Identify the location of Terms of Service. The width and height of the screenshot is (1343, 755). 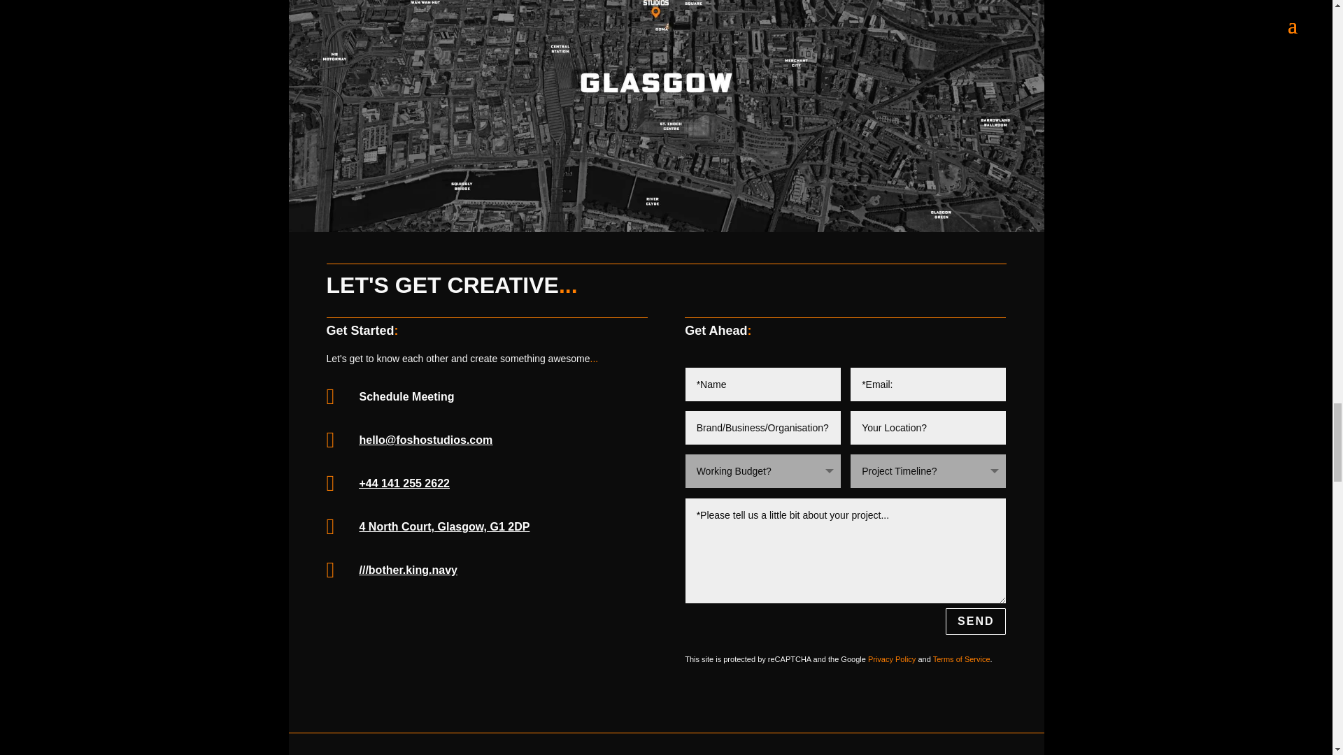
(962, 659).